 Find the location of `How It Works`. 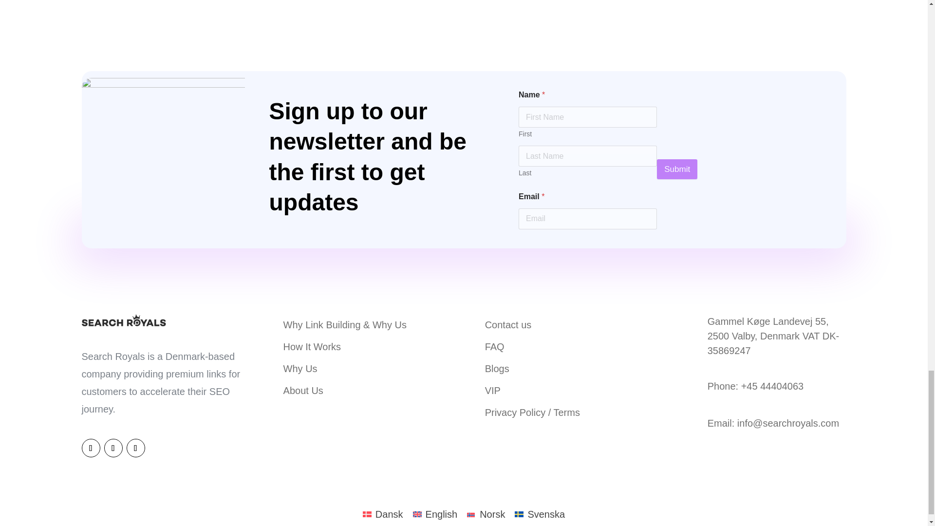

How It Works is located at coordinates (312, 346).